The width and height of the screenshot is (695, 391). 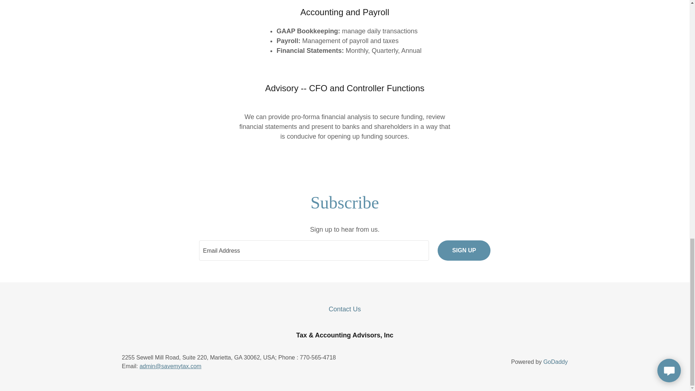 I want to click on SIGN UP, so click(x=464, y=251).